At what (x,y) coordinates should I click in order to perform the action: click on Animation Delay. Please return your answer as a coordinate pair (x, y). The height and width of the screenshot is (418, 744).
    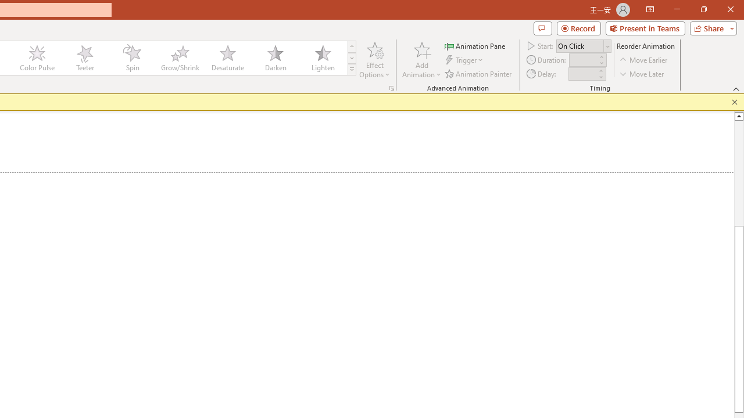
    Looking at the image, I should click on (582, 74).